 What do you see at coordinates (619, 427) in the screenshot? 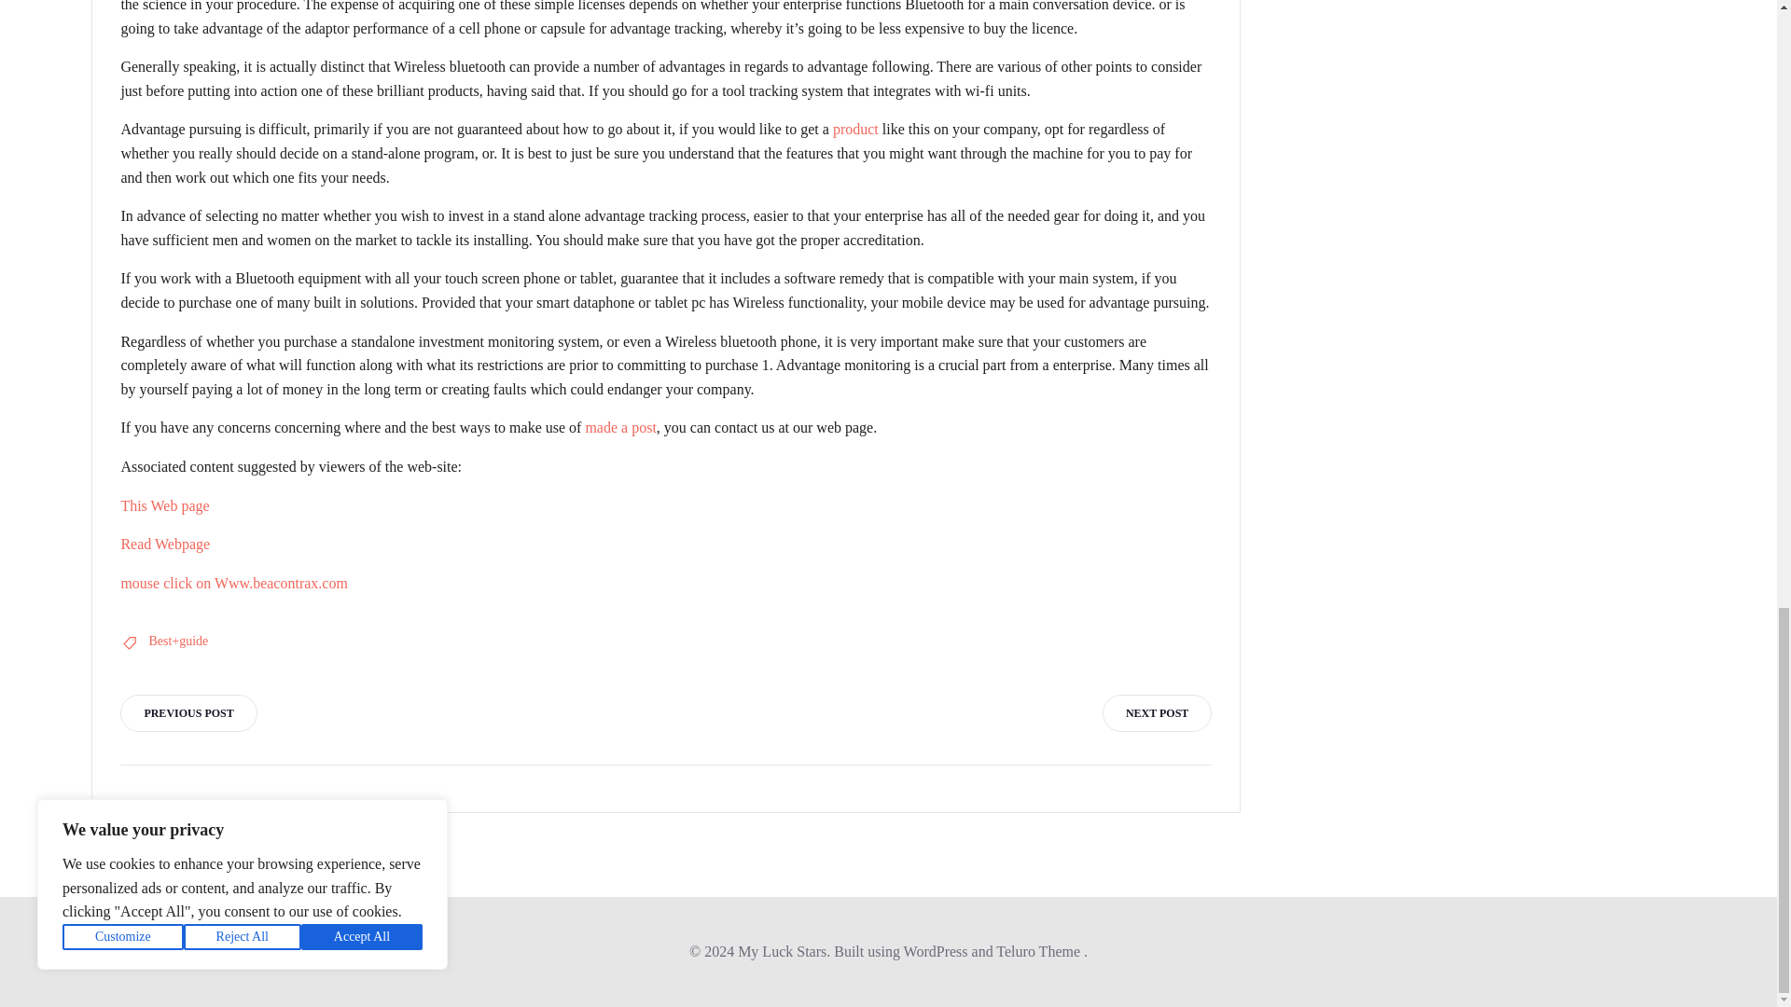
I see `made a post` at bounding box center [619, 427].